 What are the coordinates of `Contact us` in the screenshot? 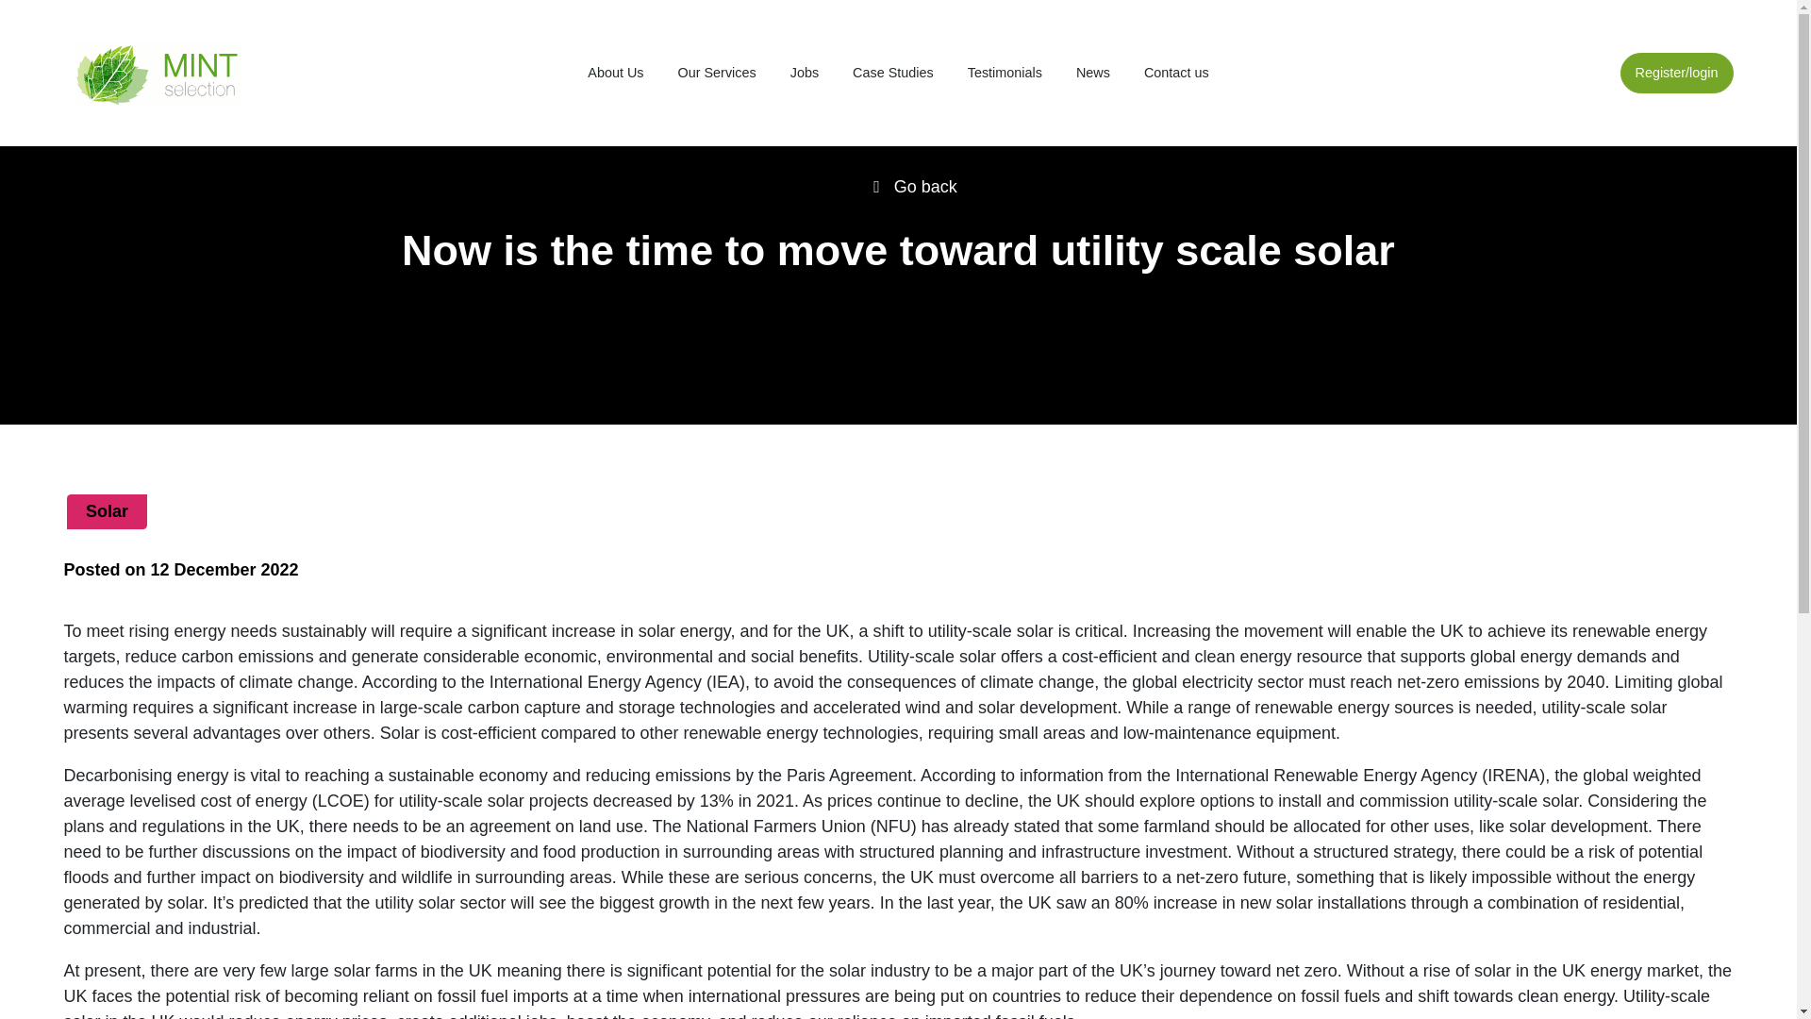 It's located at (1175, 74).